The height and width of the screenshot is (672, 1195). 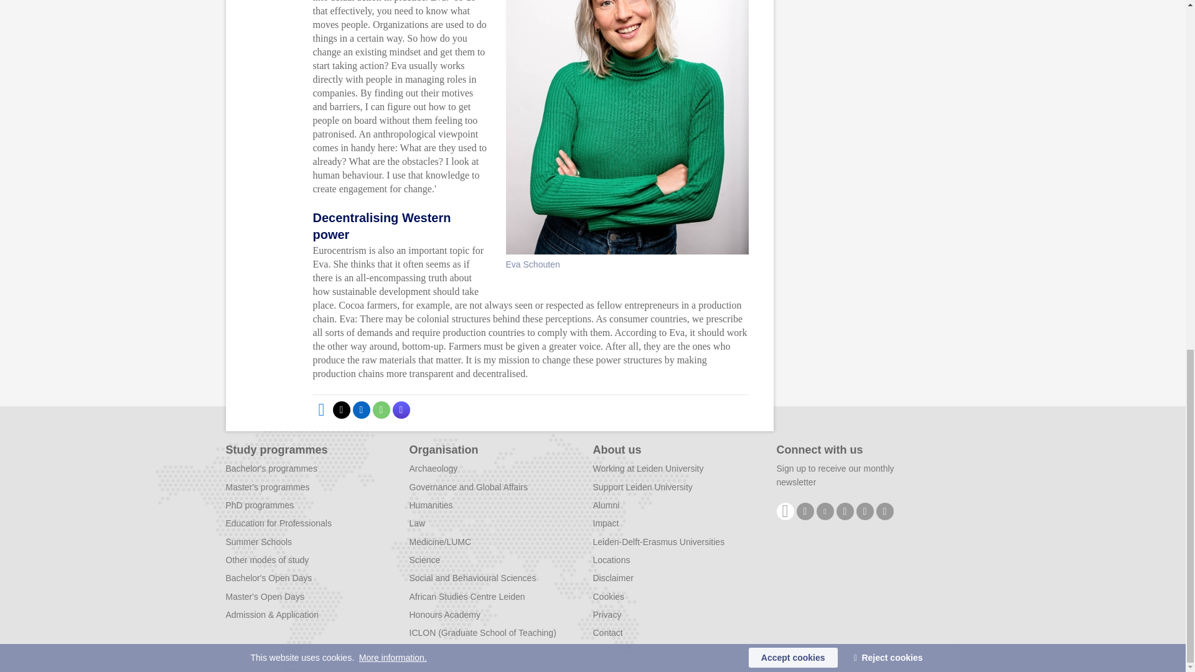 What do you see at coordinates (361, 409) in the screenshot?
I see `Share on LinkedIn` at bounding box center [361, 409].